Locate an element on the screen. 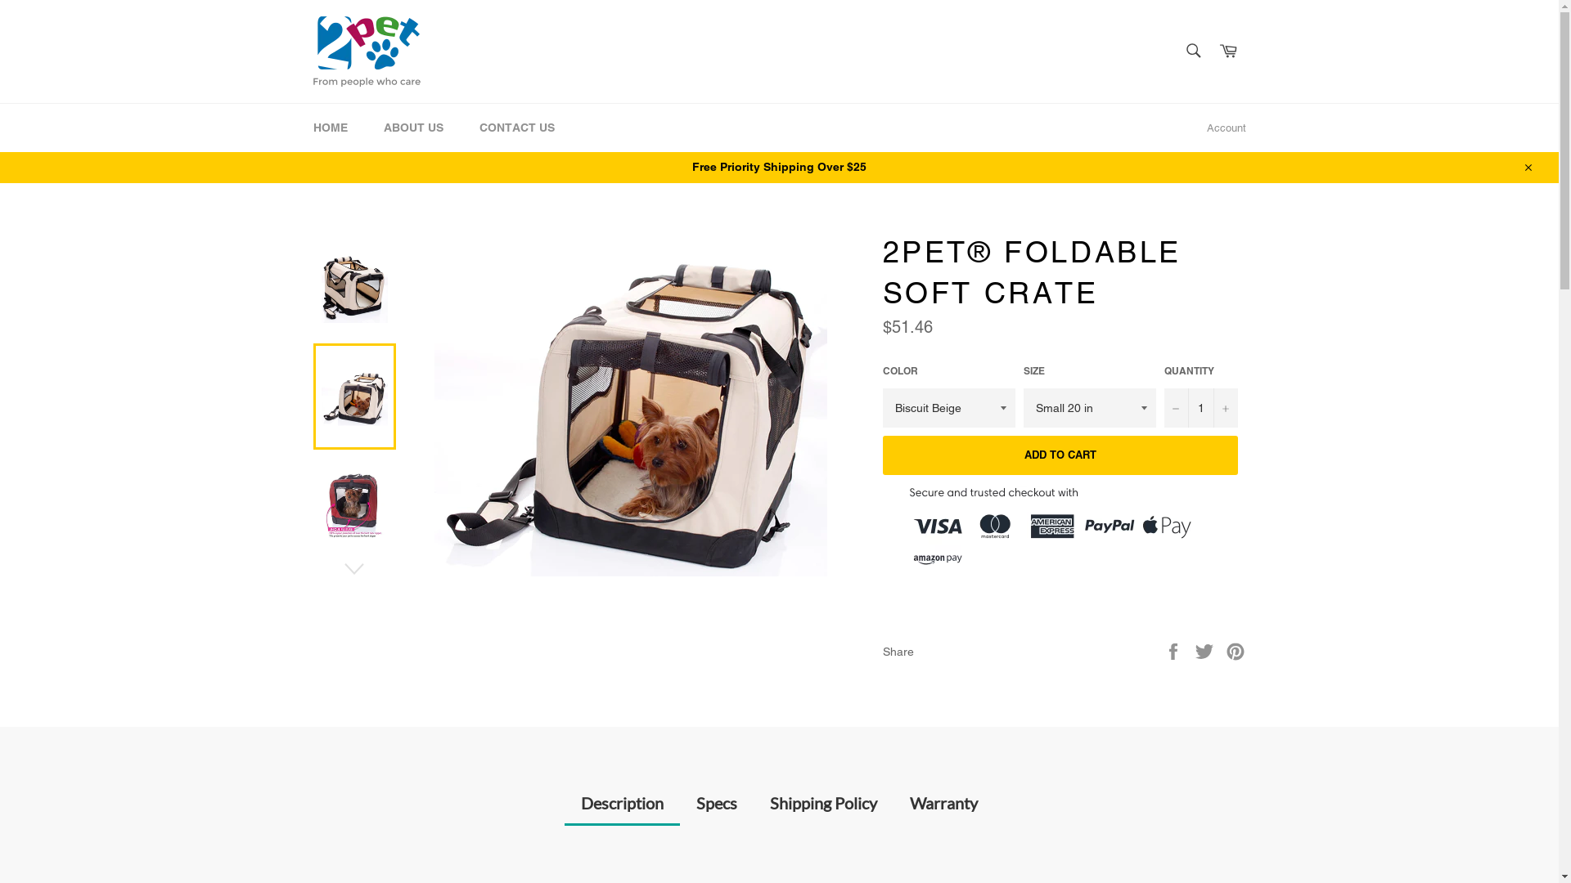  Share on Facebook is located at coordinates (1175, 651).